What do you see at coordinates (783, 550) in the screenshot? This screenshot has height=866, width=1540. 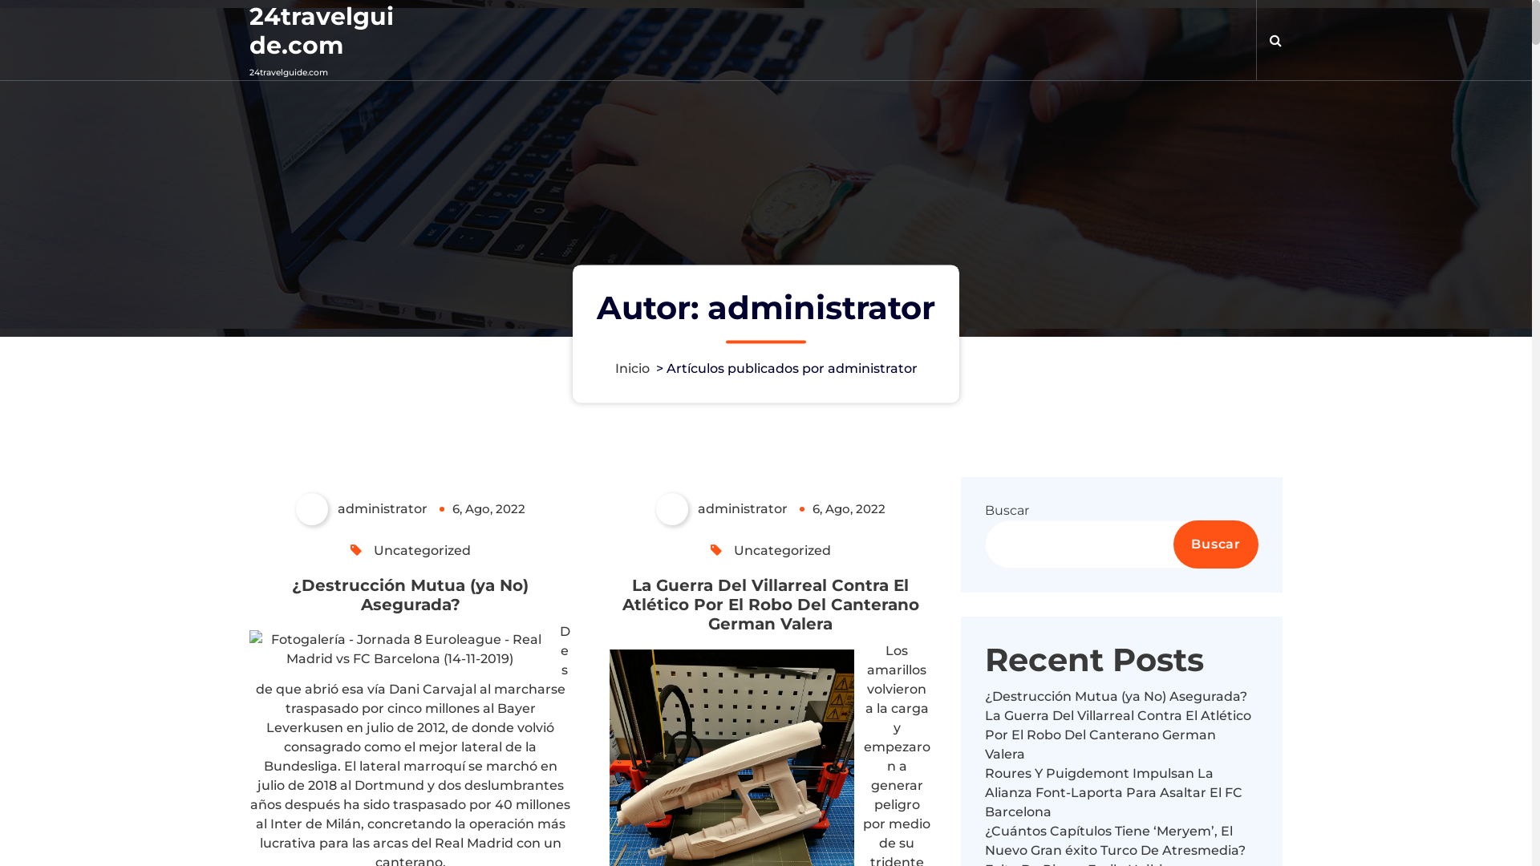 I see `Uncategorized` at bounding box center [783, 550].